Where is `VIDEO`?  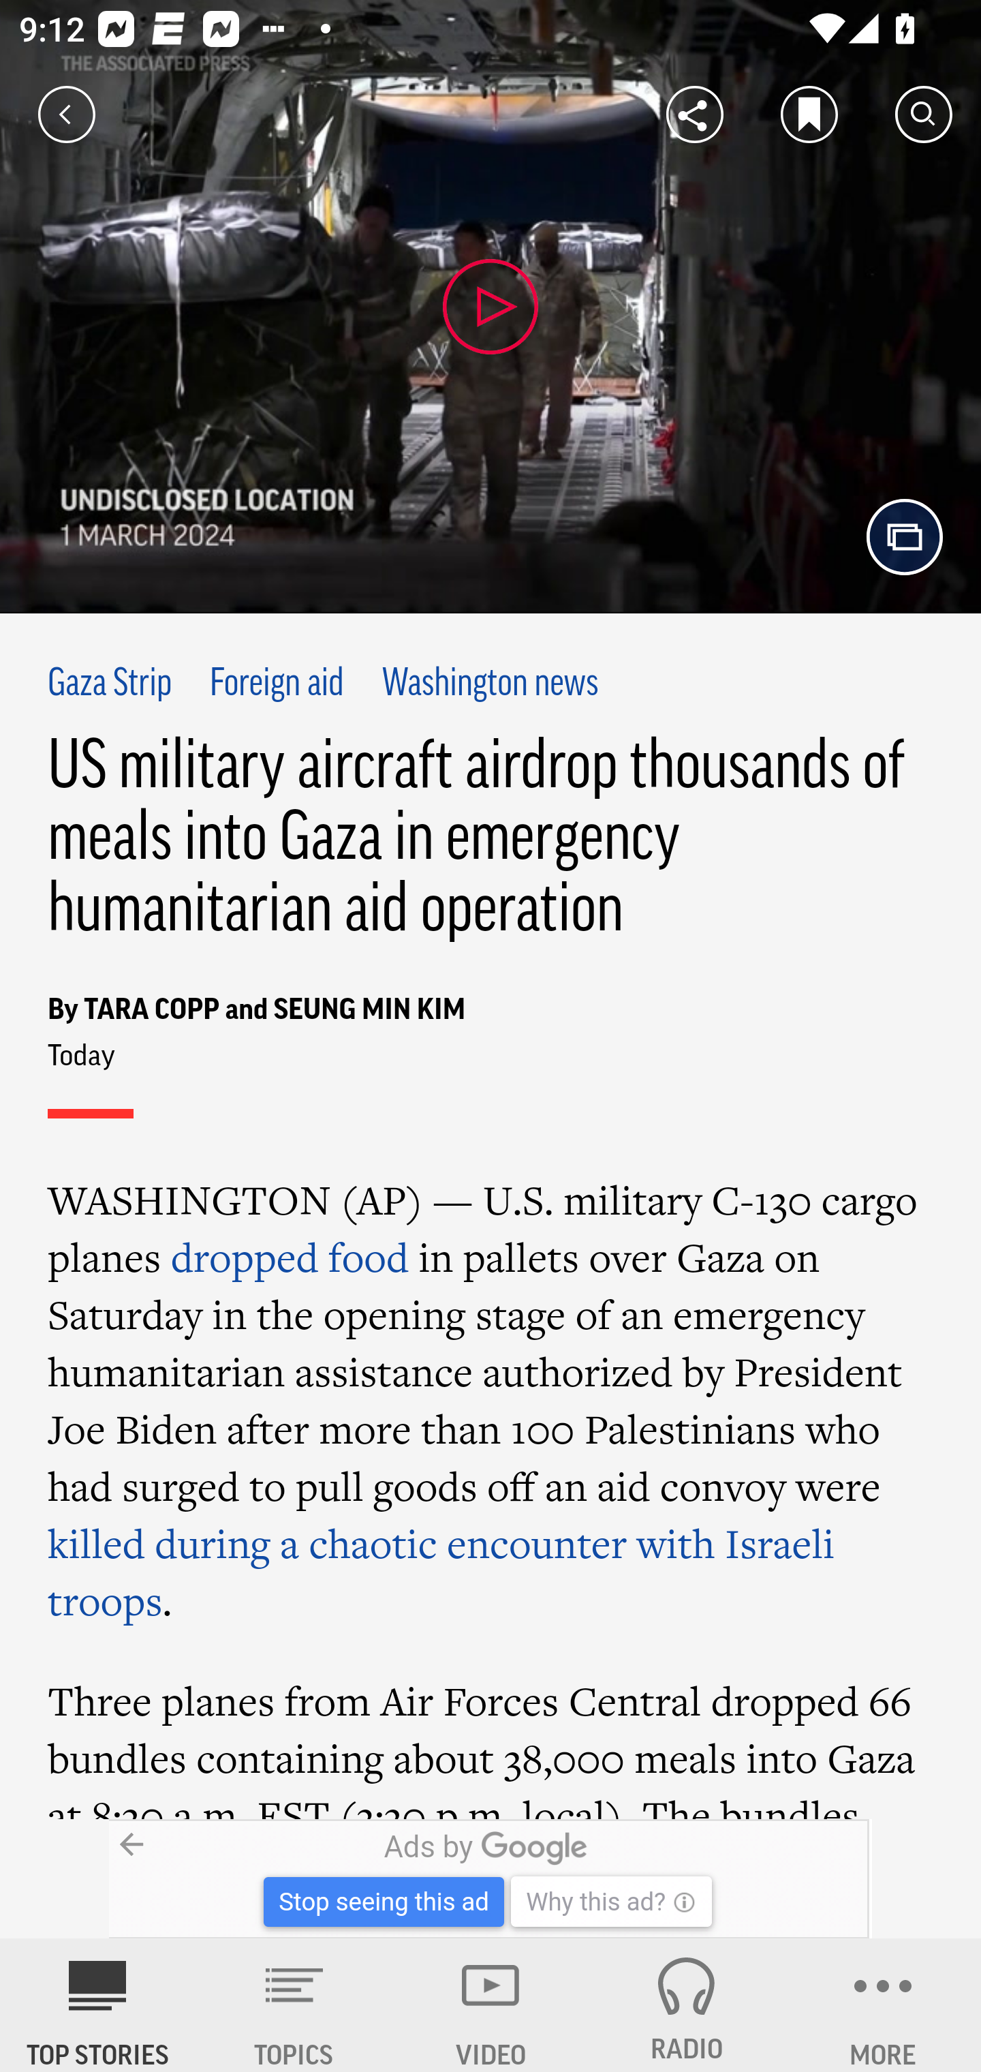
VIDEO is located at coordinates (490, 2005).